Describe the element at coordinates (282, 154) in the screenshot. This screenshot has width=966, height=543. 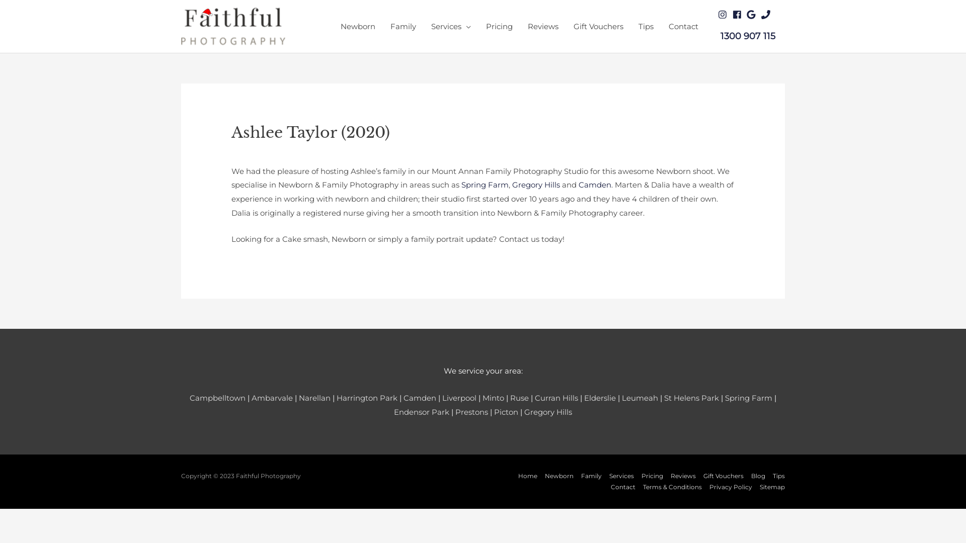
I see `FAITHFUL-PHOTOGRAPHY-034-of-50-IMG_6363` at that location.